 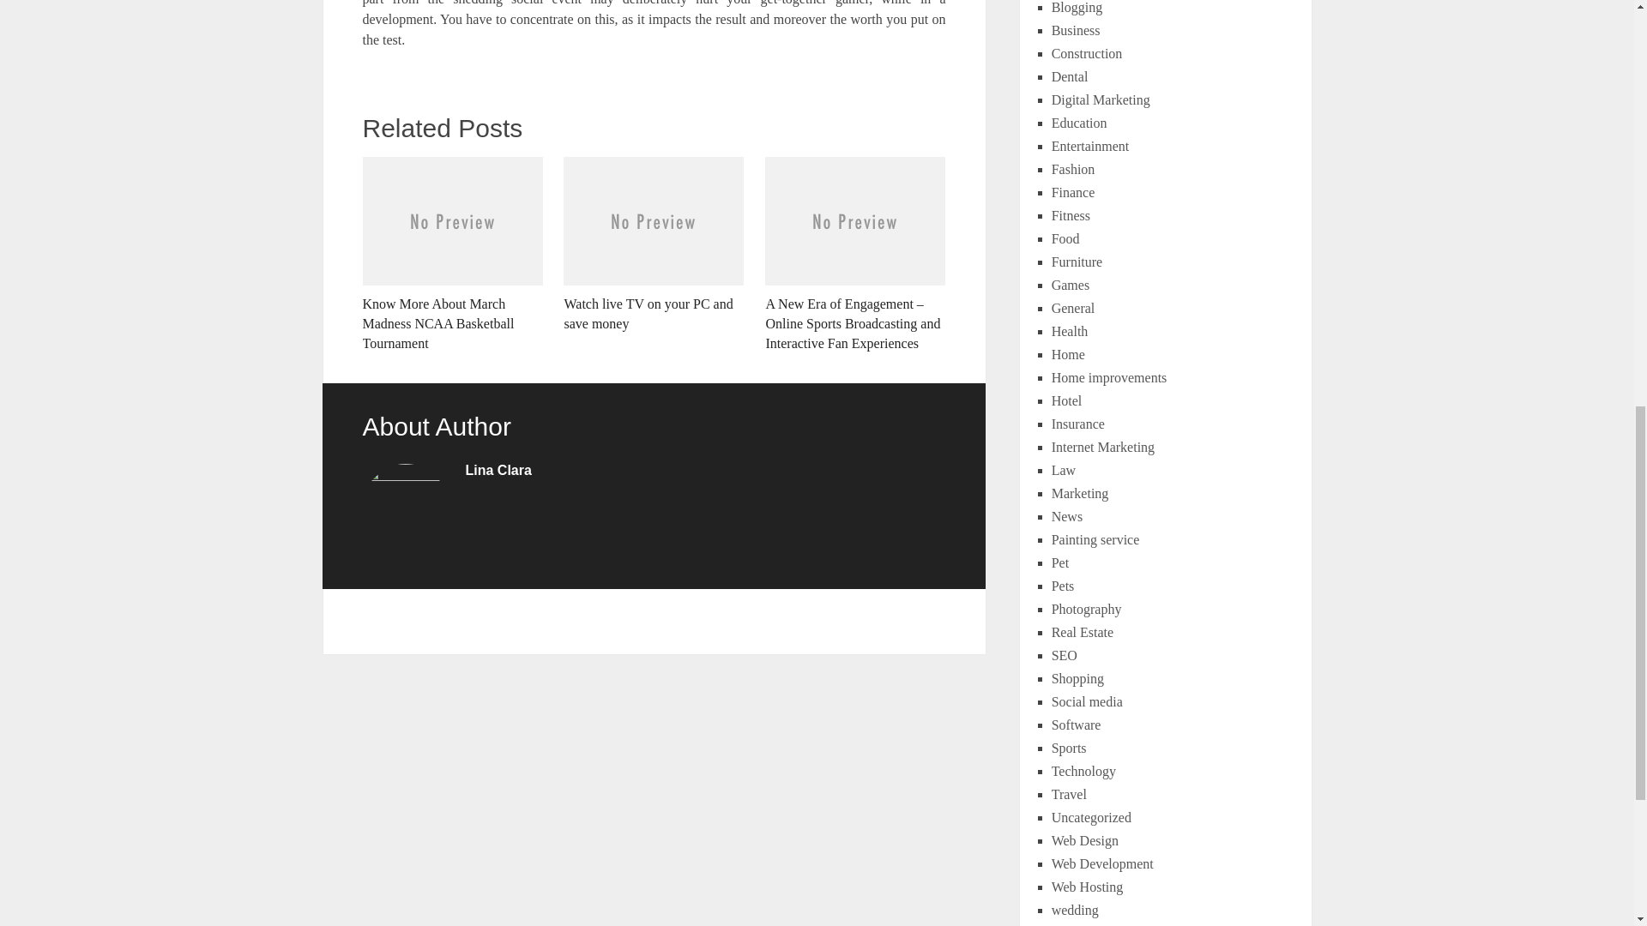 What do you see at coordinates (1077, 262) in the screenshot?
I see `Furniture` at bounding box center [1077, 262].